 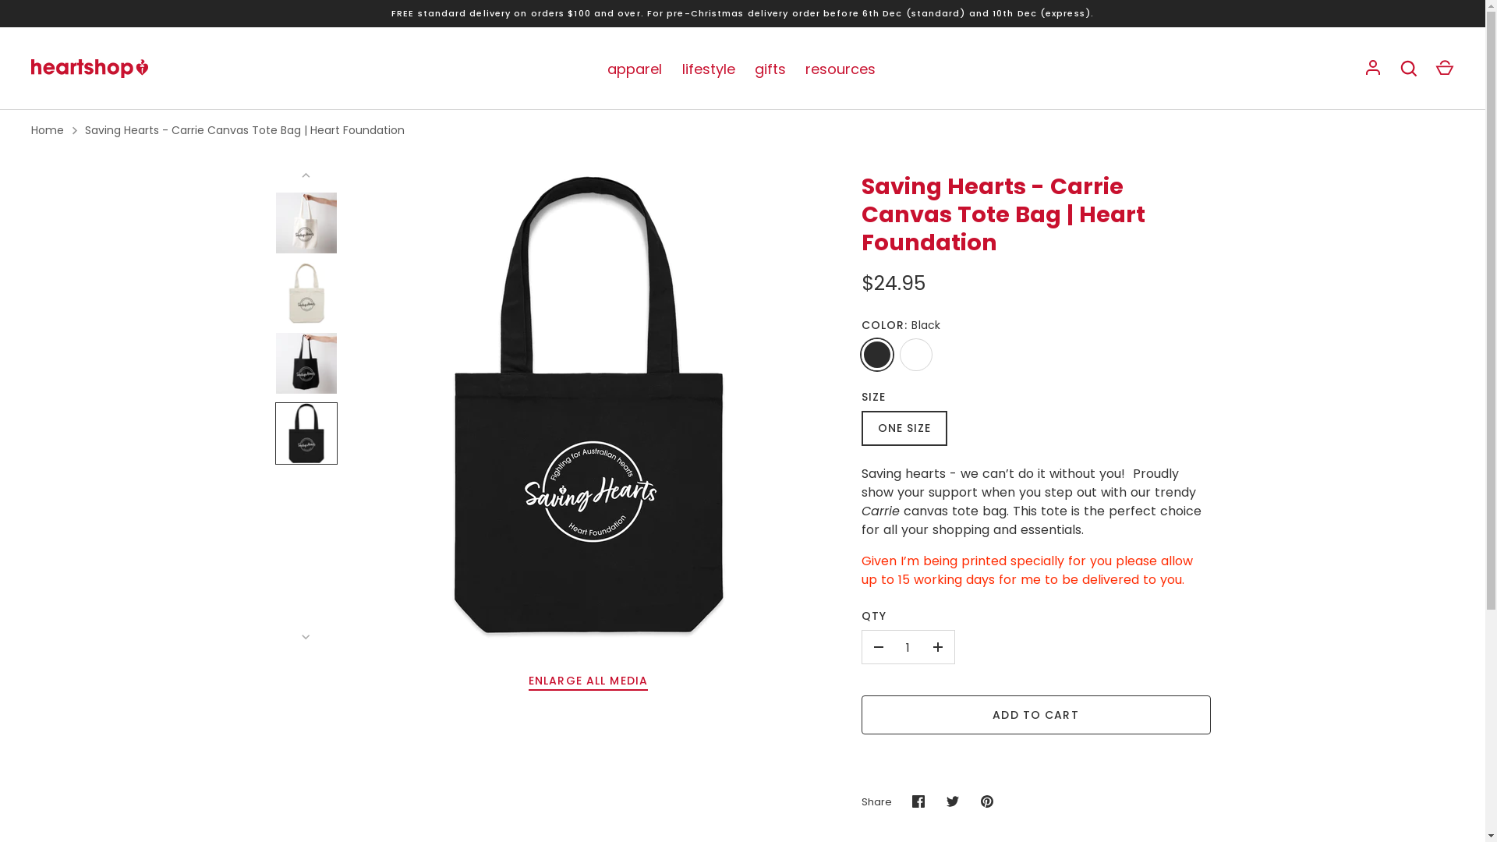 I want to click on ADD TO CART, so click(x=1035, y=715).